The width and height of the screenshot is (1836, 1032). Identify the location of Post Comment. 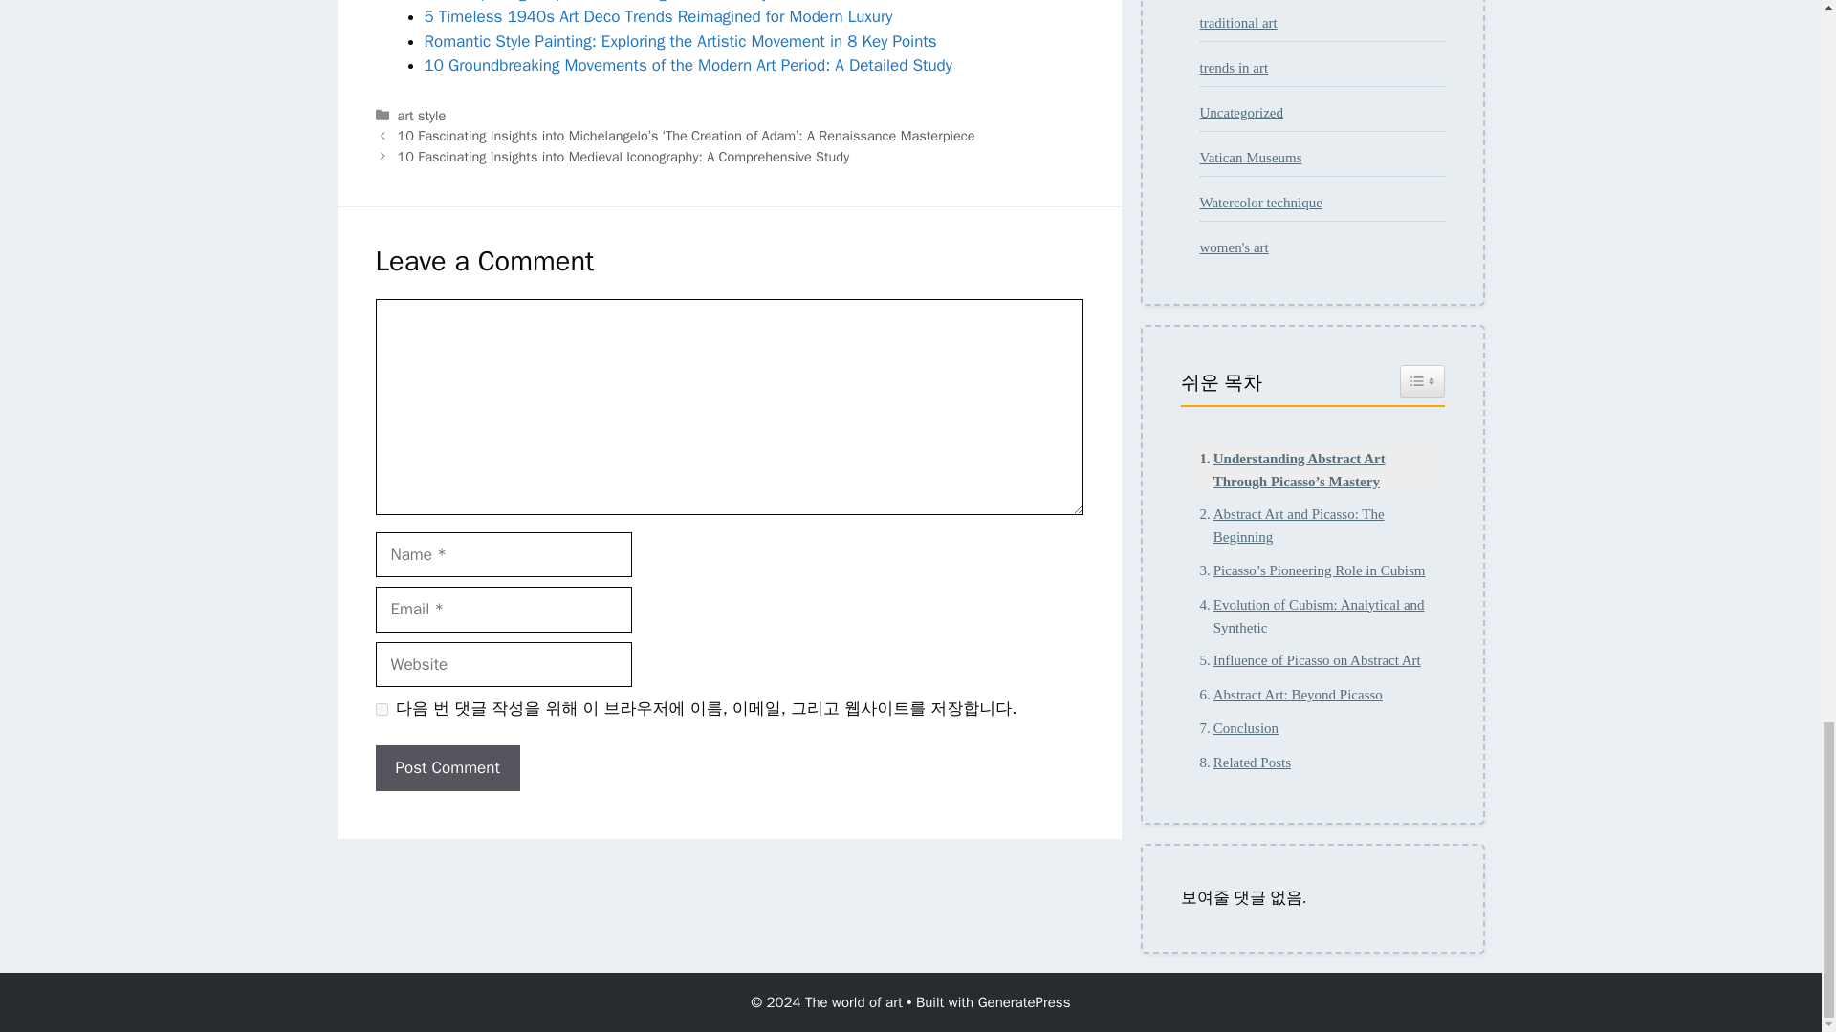
(447, 768).